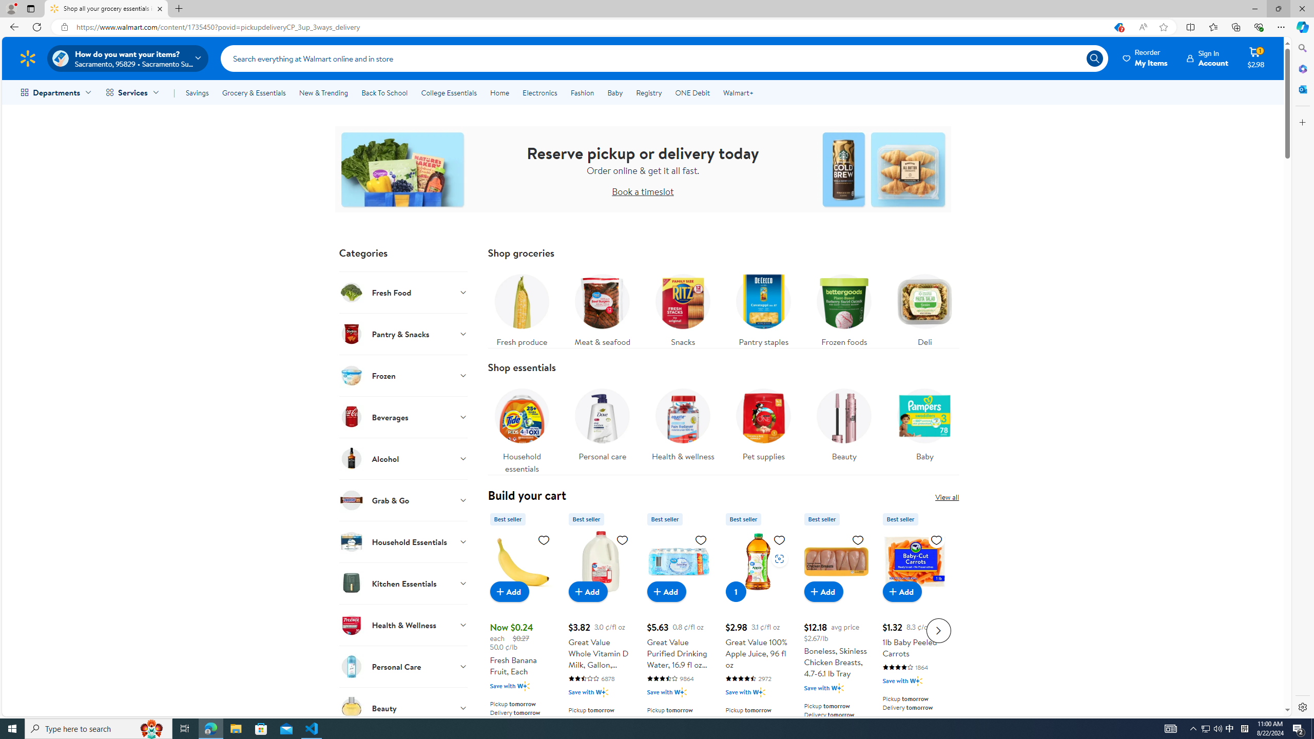  Describe the element at coordinates (522, 629) in the screenshot. I see `Fresh Banana Fruit, Each` at that location.